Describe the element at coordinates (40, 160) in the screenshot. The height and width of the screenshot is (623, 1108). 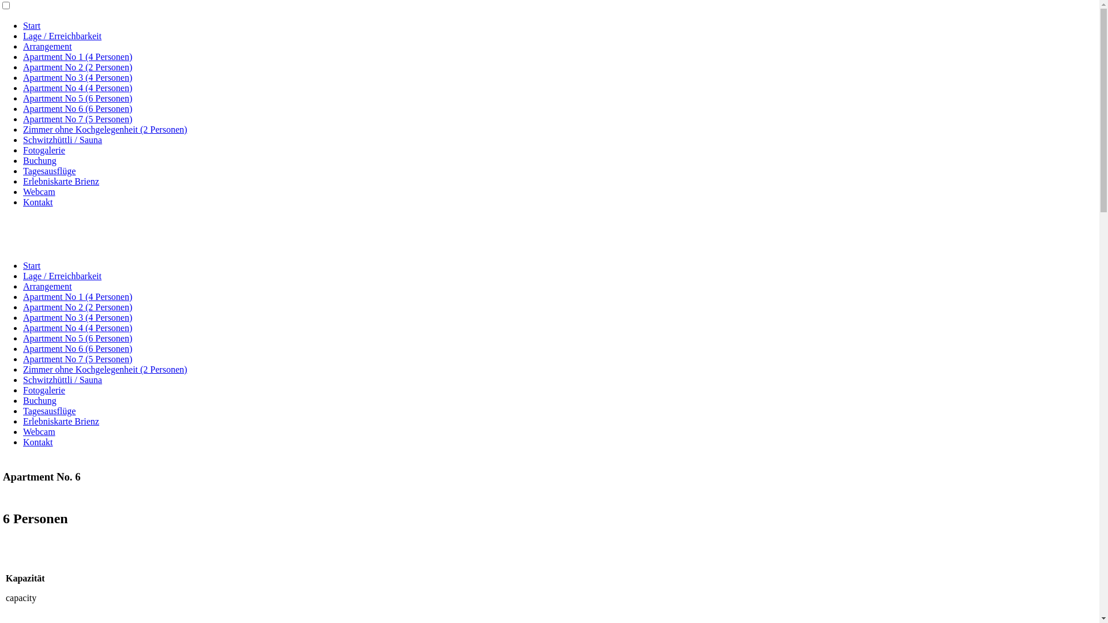
I see `Buchung` at that location.